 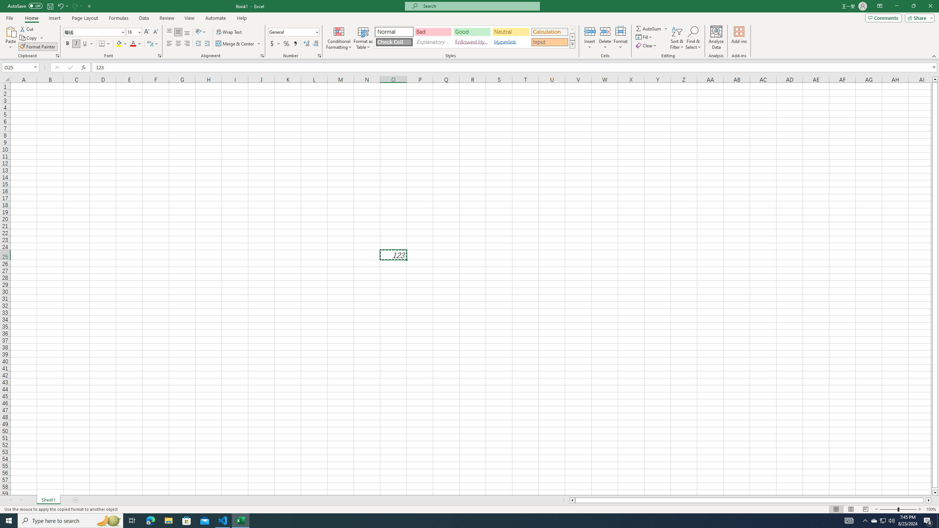 What do you see at coordinates (238, 44) in the screenshot?
I see `Merge & Center` at bounding box center [238, 44].